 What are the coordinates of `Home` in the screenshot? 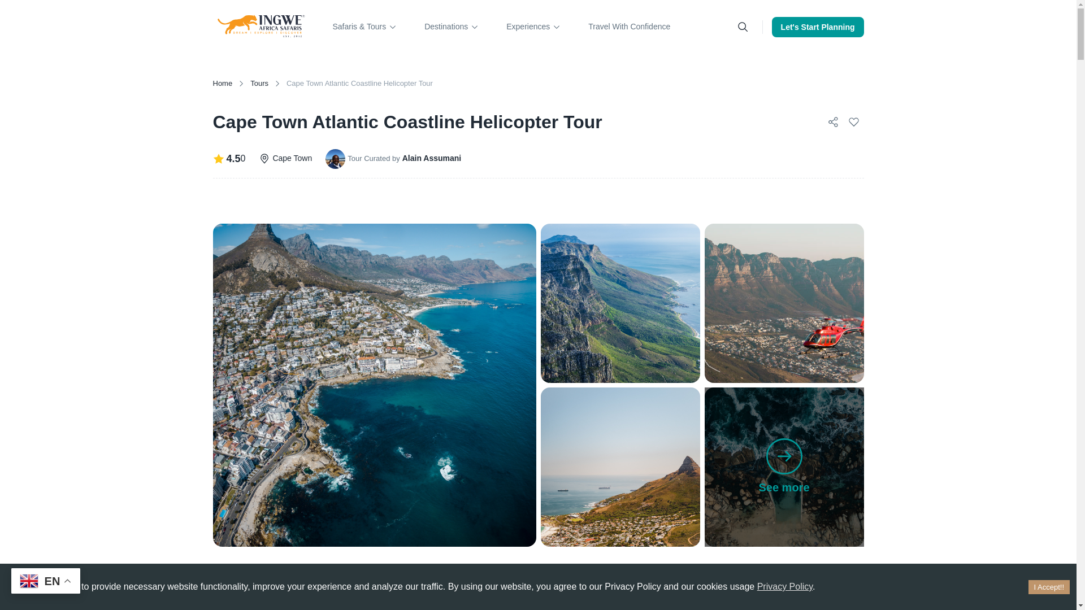 It's located at (222, 84).